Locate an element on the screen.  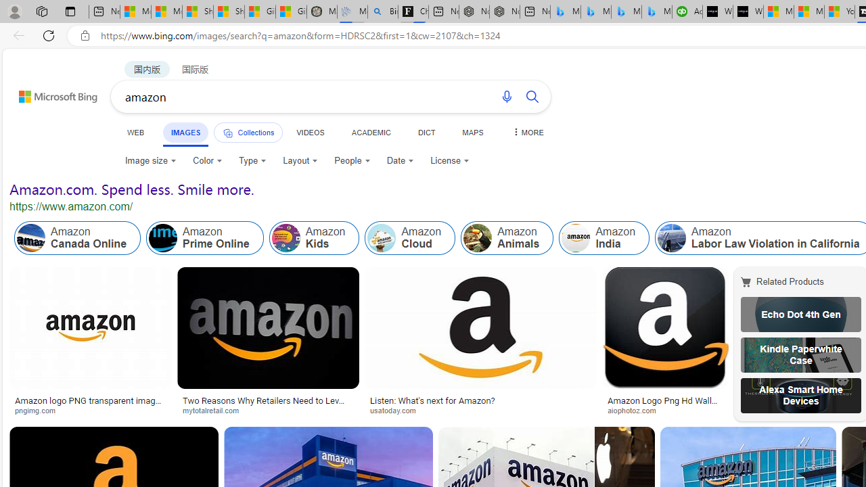
usatoday.com is located at coordinates (480, 410).